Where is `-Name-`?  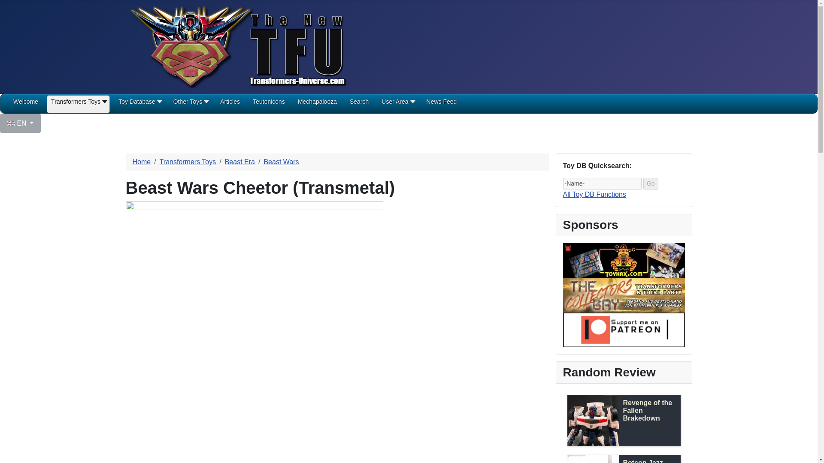 -Name- is located at coordinates (602, 183).